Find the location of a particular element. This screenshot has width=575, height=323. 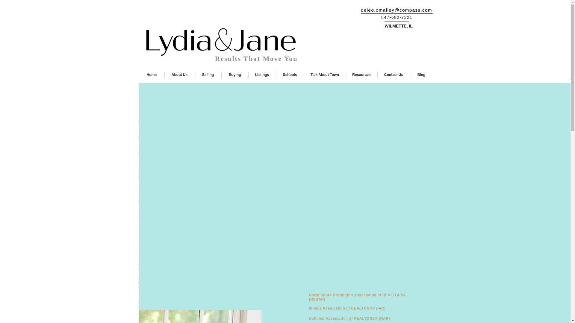

Contact Us is located at coordinates (393, 75).